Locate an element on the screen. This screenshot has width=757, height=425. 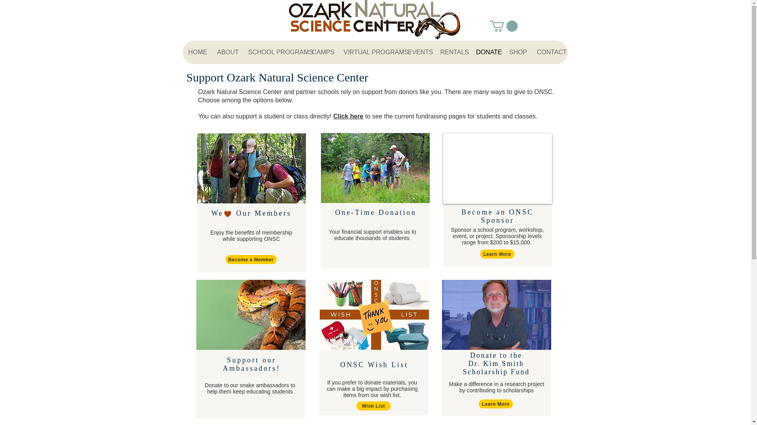
Become a Member is located at coordinates (251, 259).